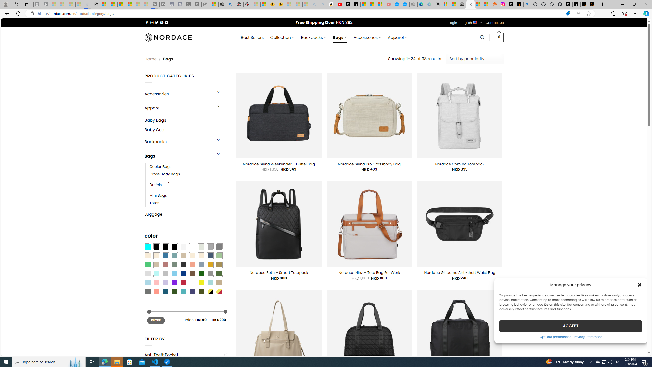  What do you see at coordinates (495, 23) in the screenshot?
I see `Contact Us` at bounding box center [495, 23].